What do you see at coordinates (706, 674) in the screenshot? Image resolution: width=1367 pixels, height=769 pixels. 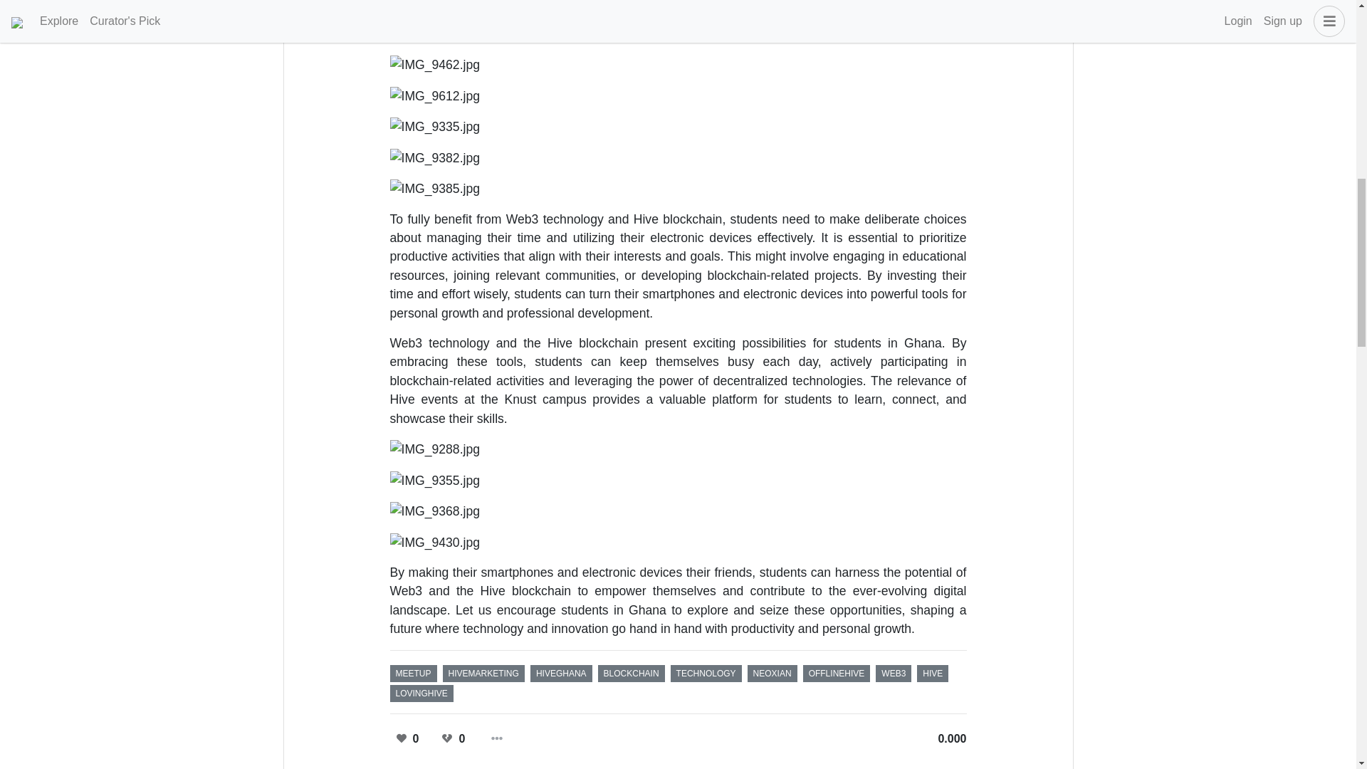 I see `TECHNOLOGY` at bounding box center [706, 674].